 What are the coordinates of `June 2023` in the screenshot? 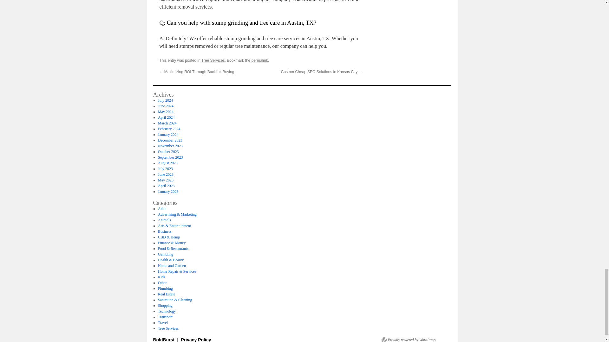 It's located at (166, 174).